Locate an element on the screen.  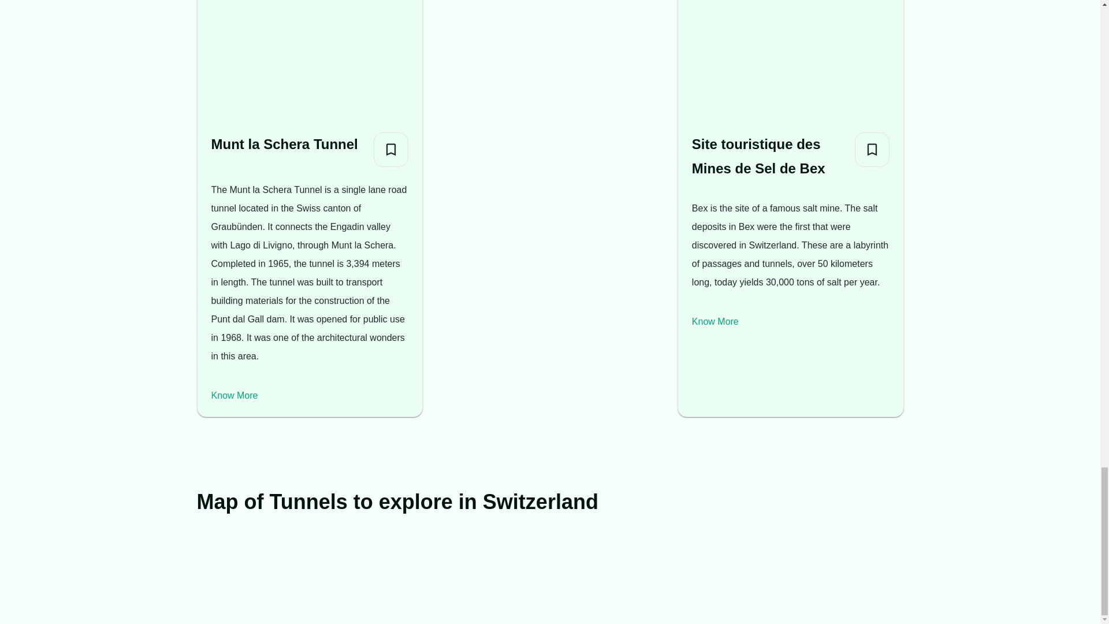
Add to Bucket List is located at coordinates (390, 149).